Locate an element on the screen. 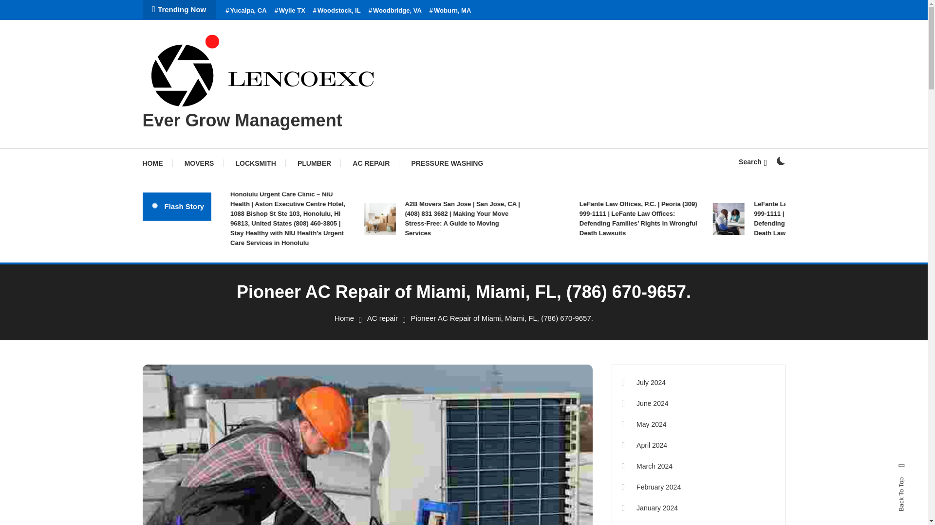  PRESSURE WASHING is located at coordinates (447, 163).